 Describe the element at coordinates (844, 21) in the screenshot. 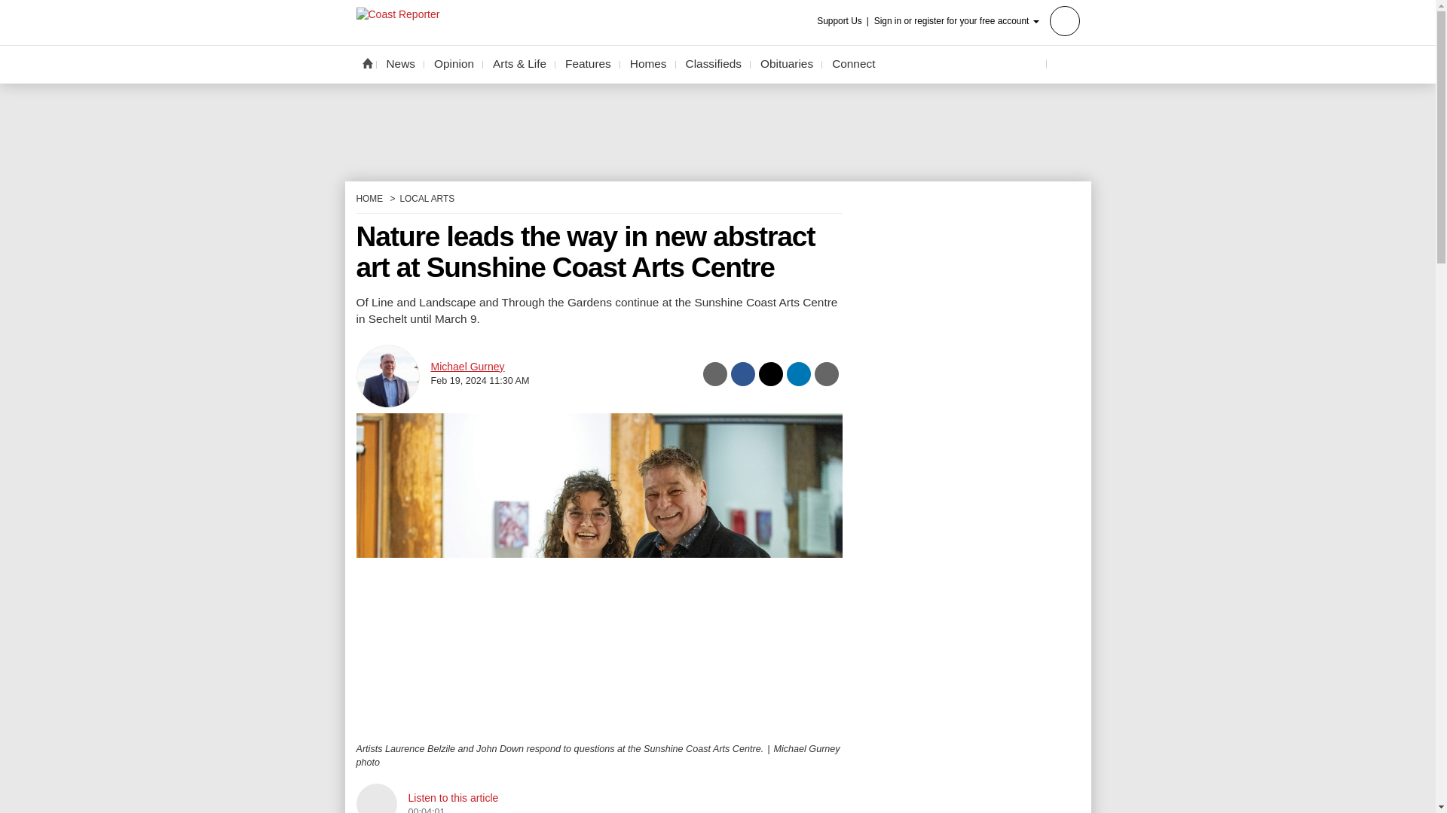

I see `Support Us` at that location.